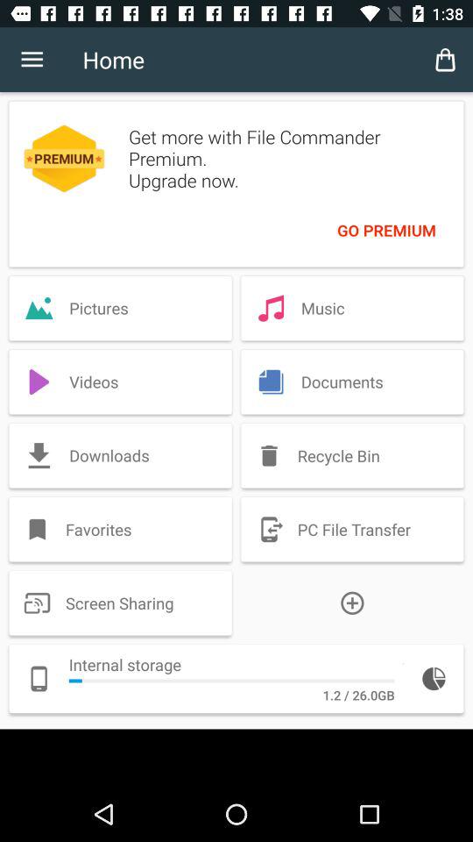 The height and width of the screenshot is (842, 473). What do you see at coordinates (445, 60) in the screenshot?
I see `open the icon above the go premium icon` at bounding box center [445, 60].